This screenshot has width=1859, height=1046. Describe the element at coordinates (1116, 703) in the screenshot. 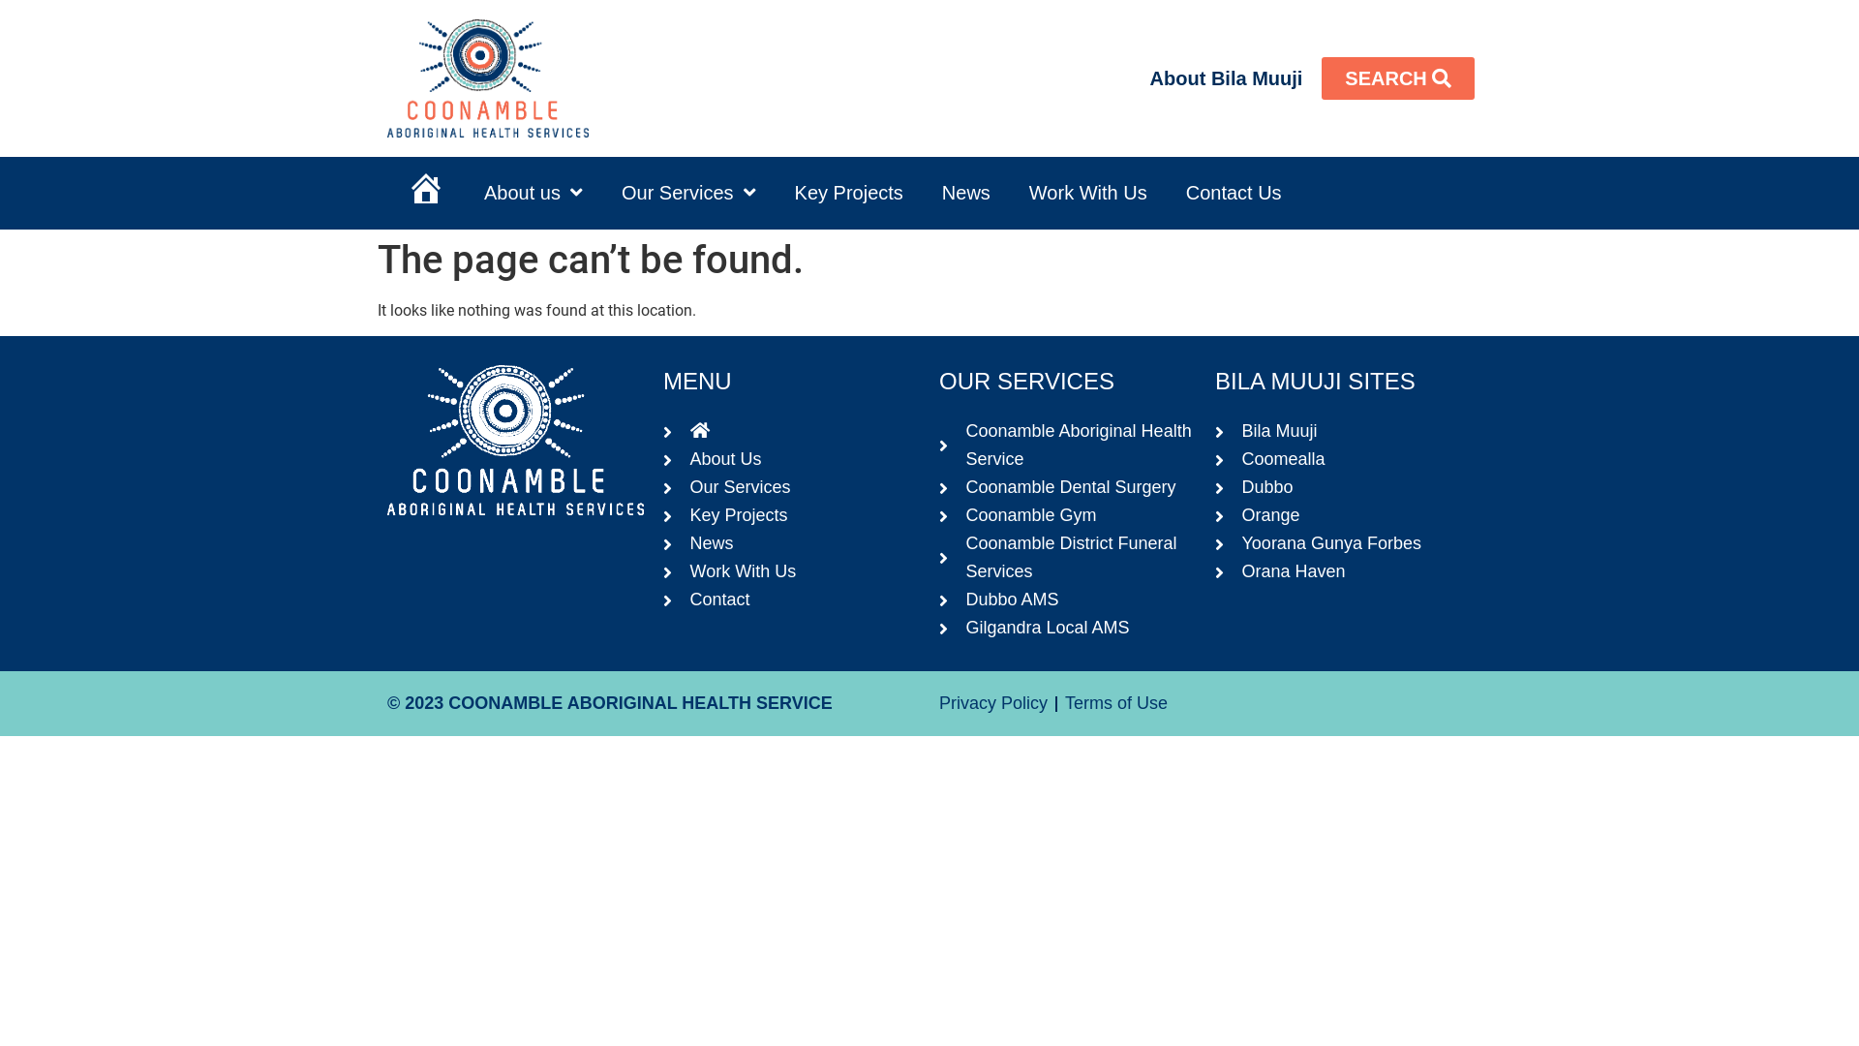

I see `Terms of Use` at that location.